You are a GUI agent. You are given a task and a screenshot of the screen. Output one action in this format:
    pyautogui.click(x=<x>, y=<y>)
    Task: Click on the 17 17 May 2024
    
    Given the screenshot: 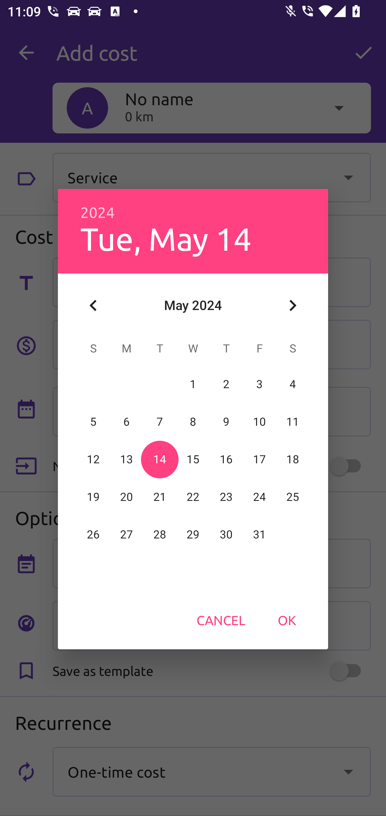 What is the action you would take?
    pyautogui.click(x=259, y=459)
    